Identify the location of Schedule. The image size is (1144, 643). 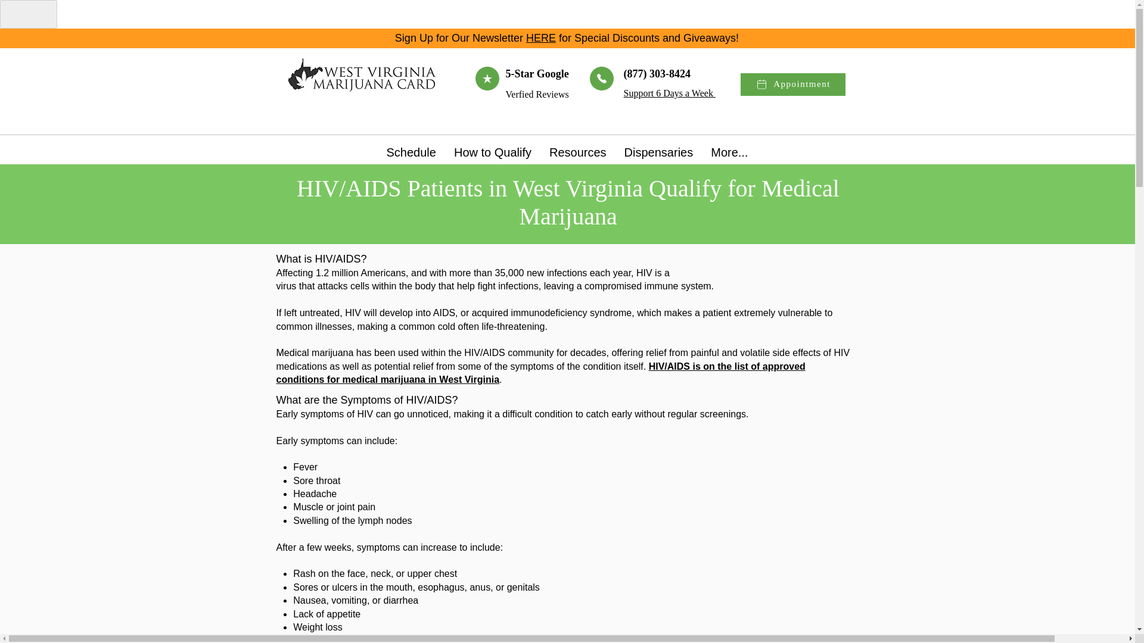
(411, 152).